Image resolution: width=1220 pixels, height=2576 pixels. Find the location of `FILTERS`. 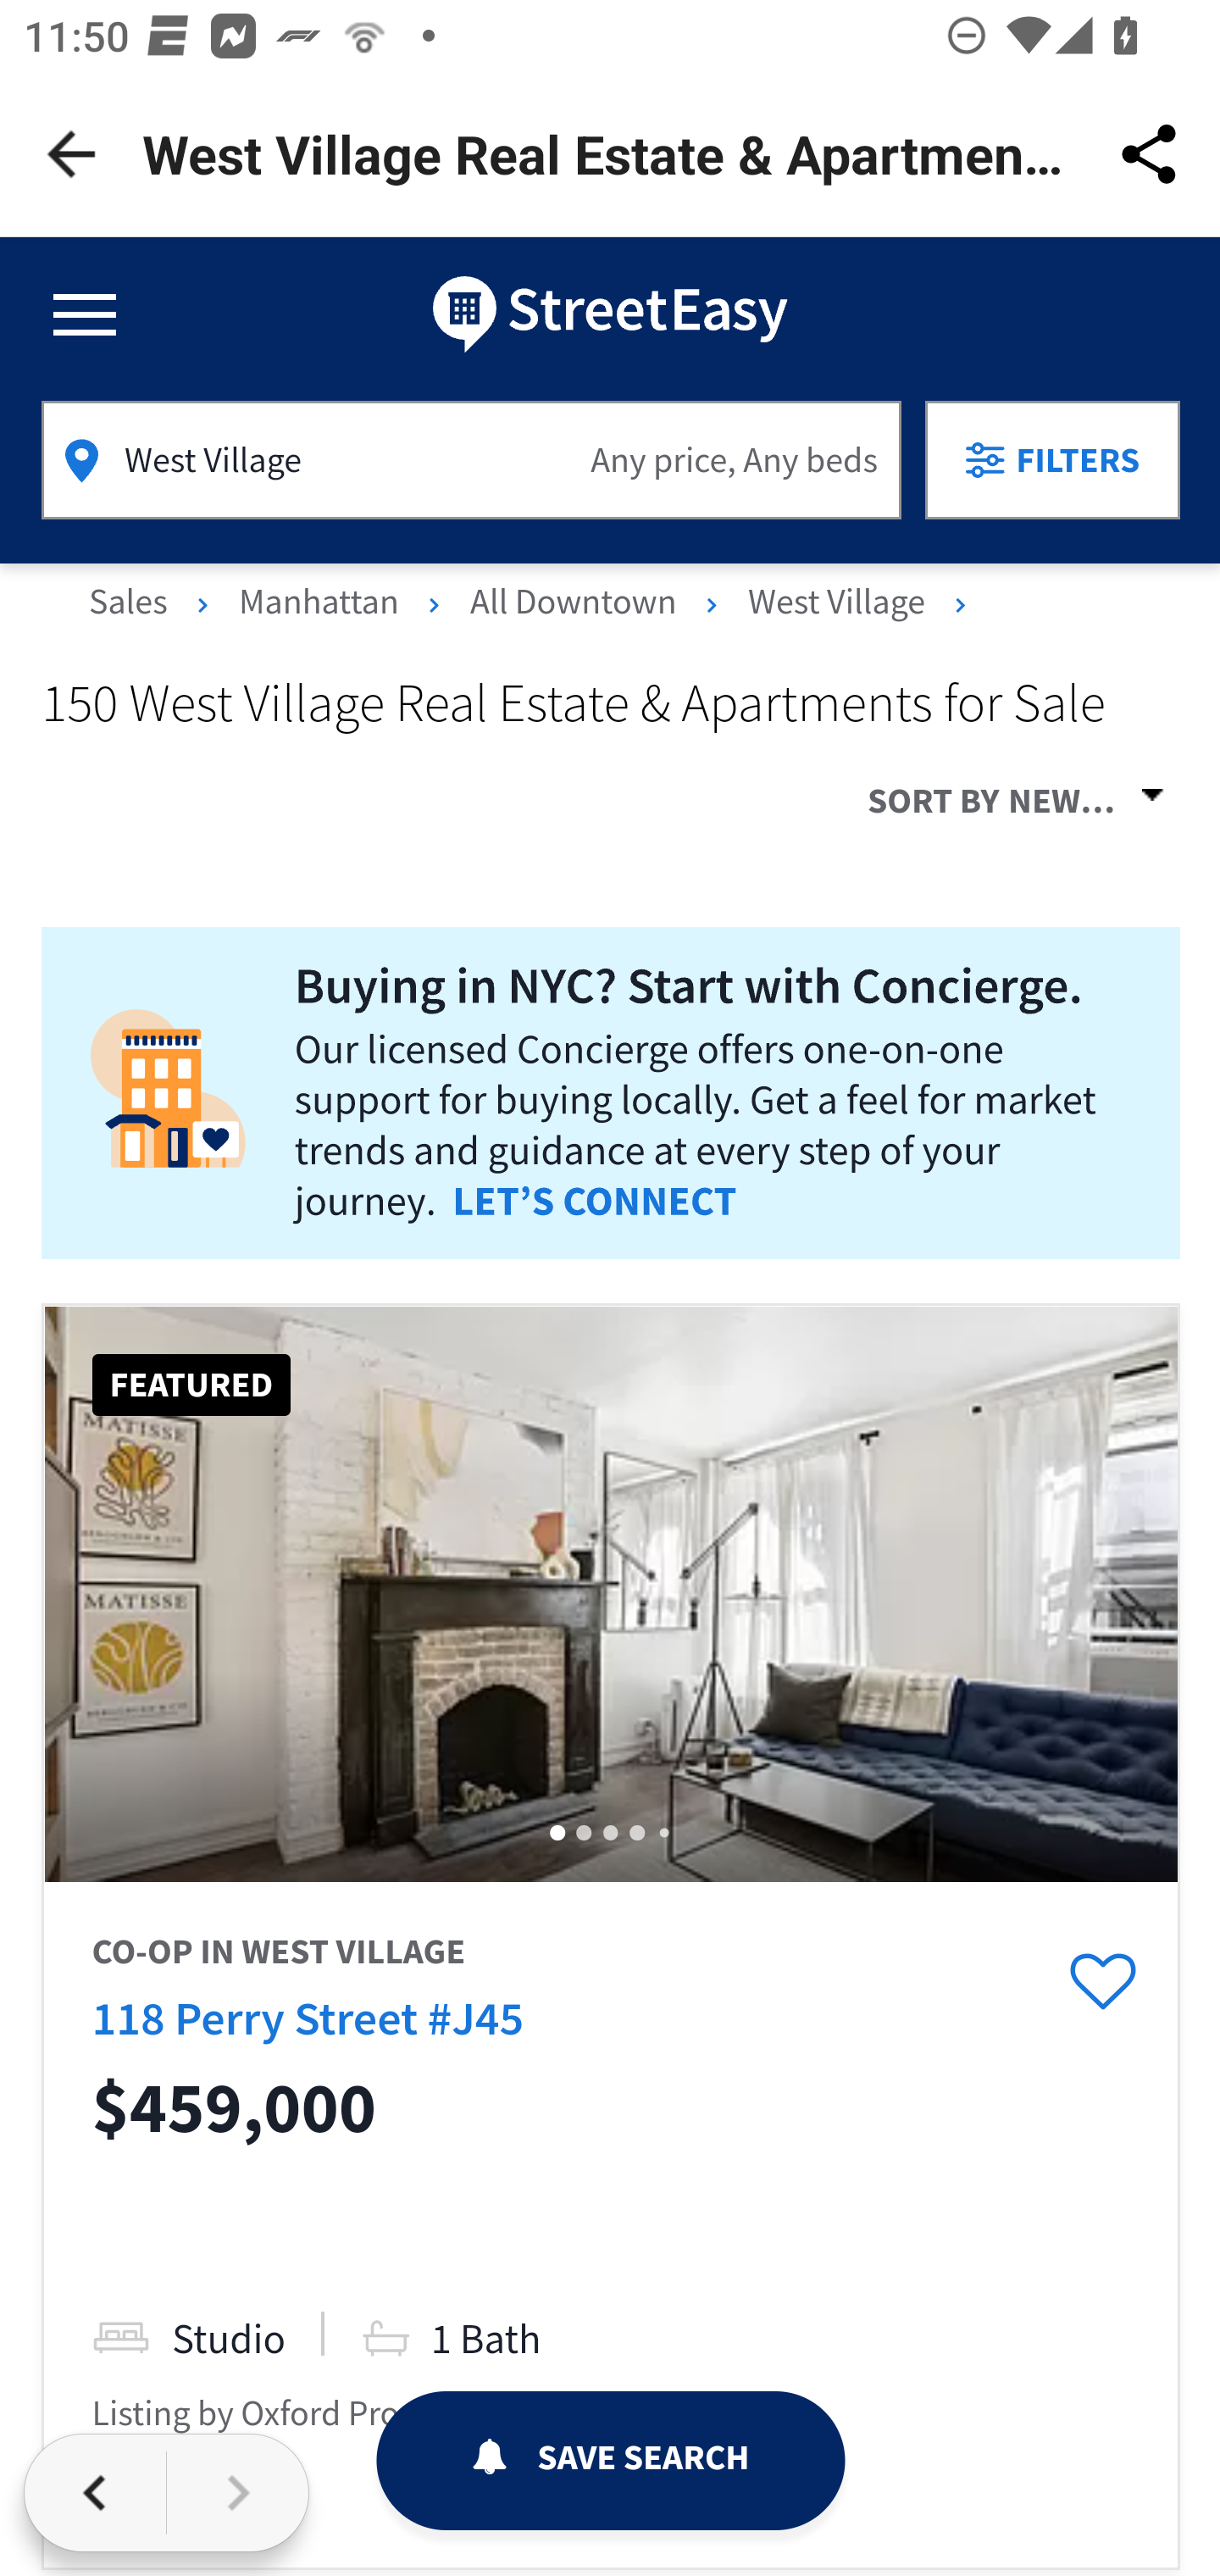

FILTERS is located at coordinates (1053, 459).